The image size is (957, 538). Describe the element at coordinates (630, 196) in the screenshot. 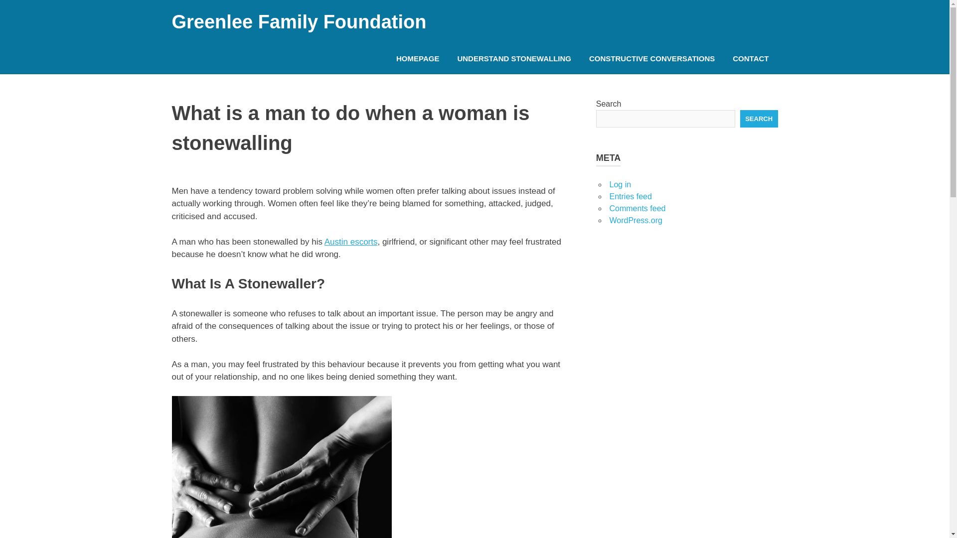

I see `Entries feed` at that location.